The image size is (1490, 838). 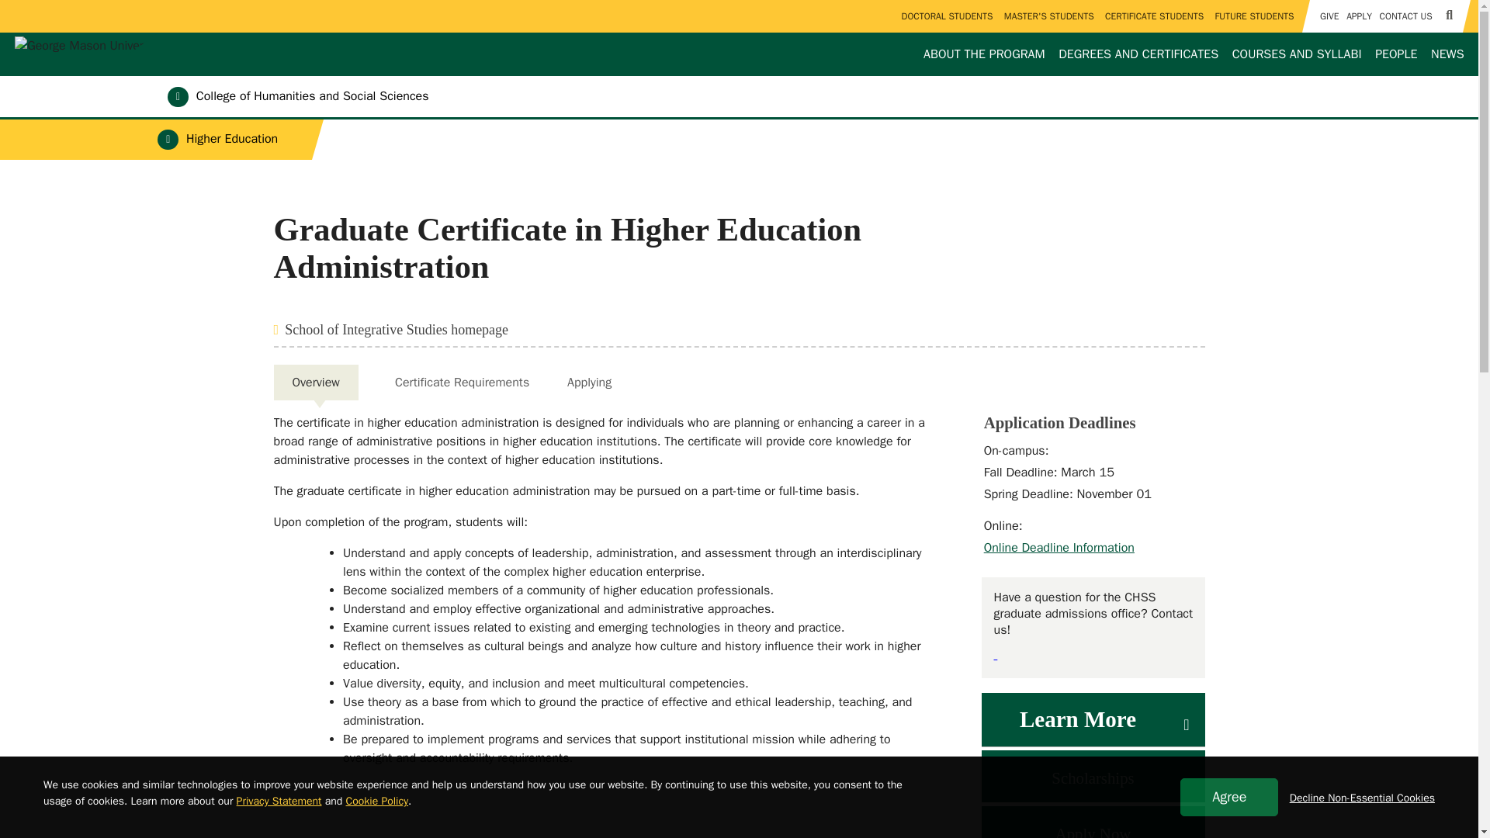 What do you see at coordinates (1362, 798) in the screenshot?
I see `Decline Non-Essential Cookies` at bounding box center [1362, 798].